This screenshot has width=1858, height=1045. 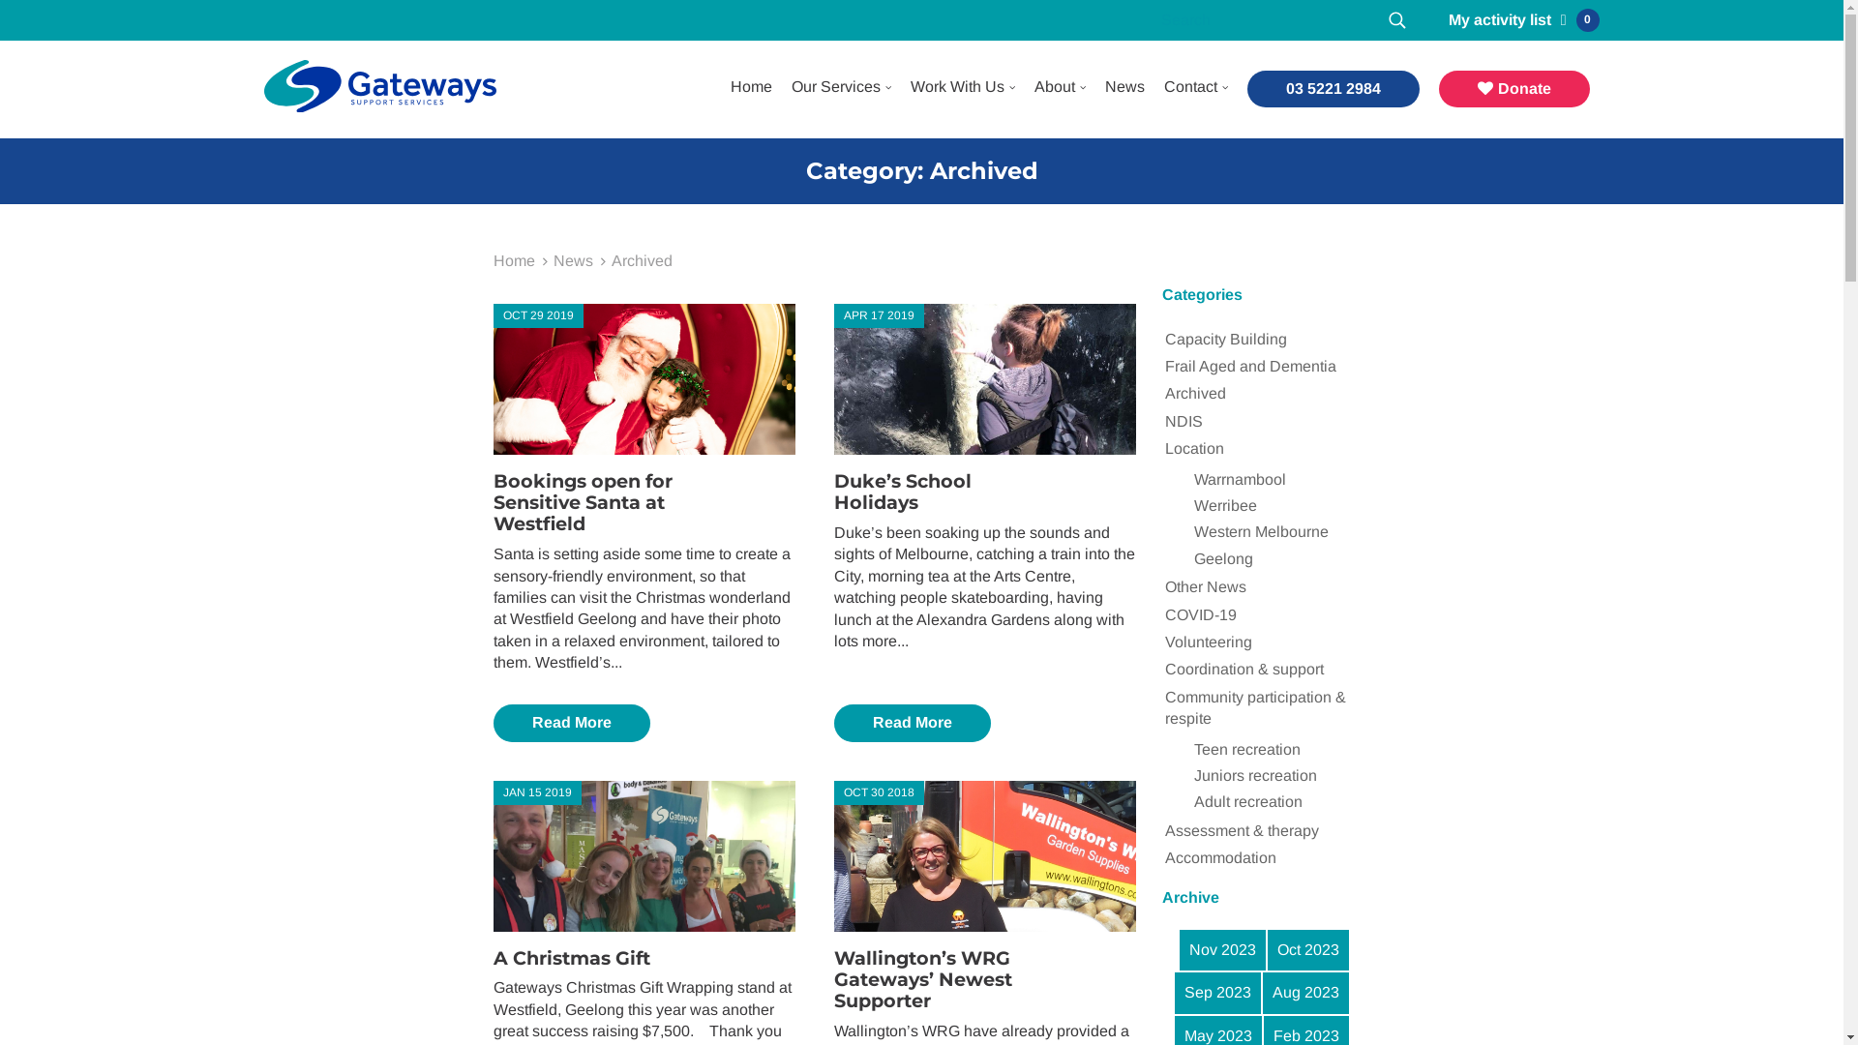 What do you see at coordinates (573, 261) in the screenshot?
I see `News` at bounding box center [573, 261].